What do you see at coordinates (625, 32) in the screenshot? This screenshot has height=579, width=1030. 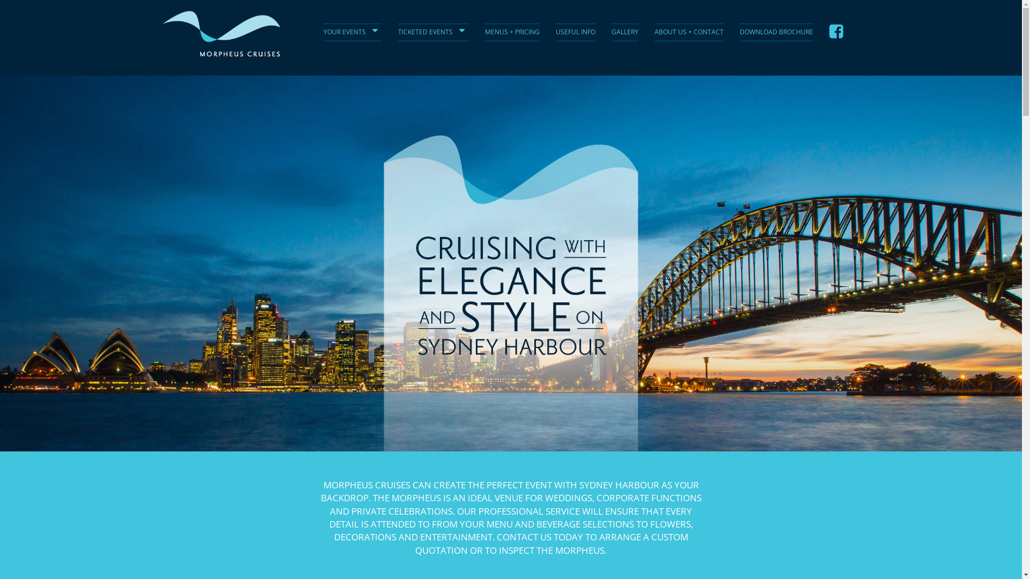 I see `GALLERY` at bounding box center [625, 32].